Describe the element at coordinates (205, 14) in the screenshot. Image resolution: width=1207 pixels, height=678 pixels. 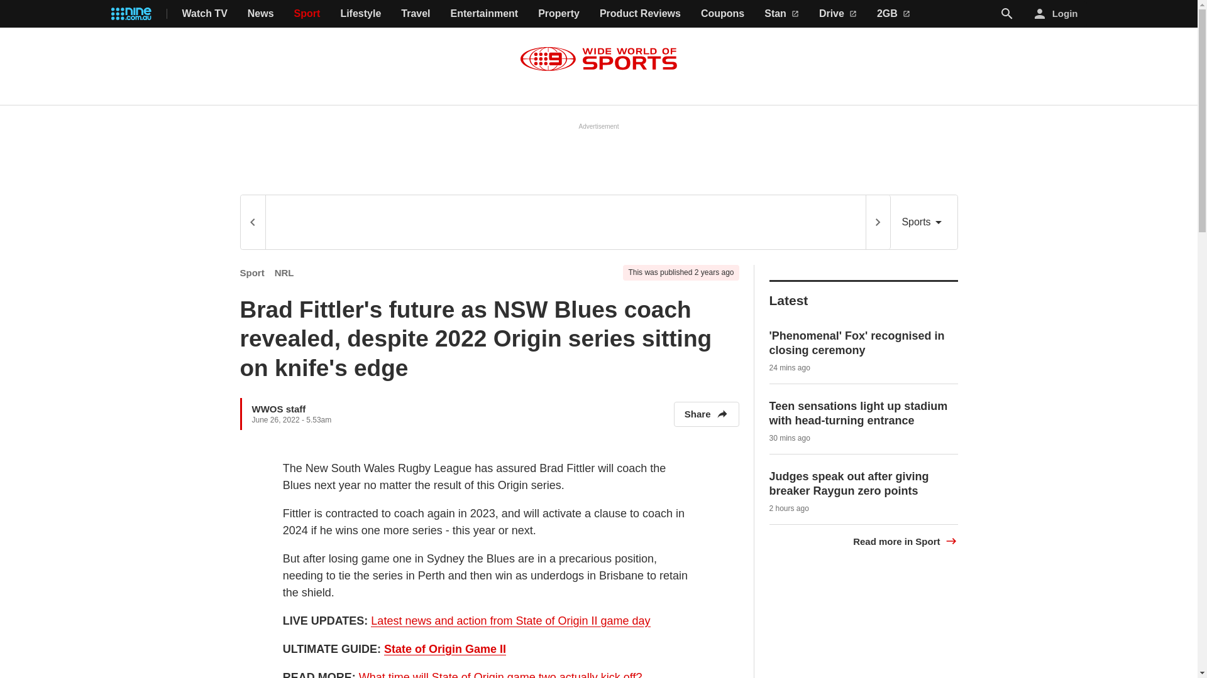
I see `Watch TV` at that location.